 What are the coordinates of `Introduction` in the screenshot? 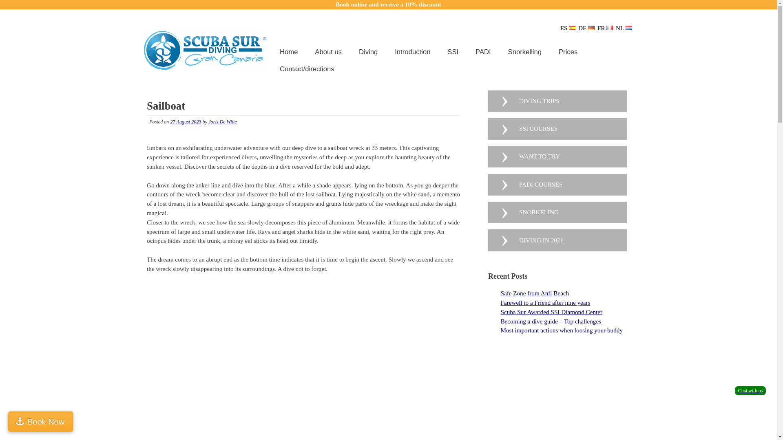 It's located at (411, 51).